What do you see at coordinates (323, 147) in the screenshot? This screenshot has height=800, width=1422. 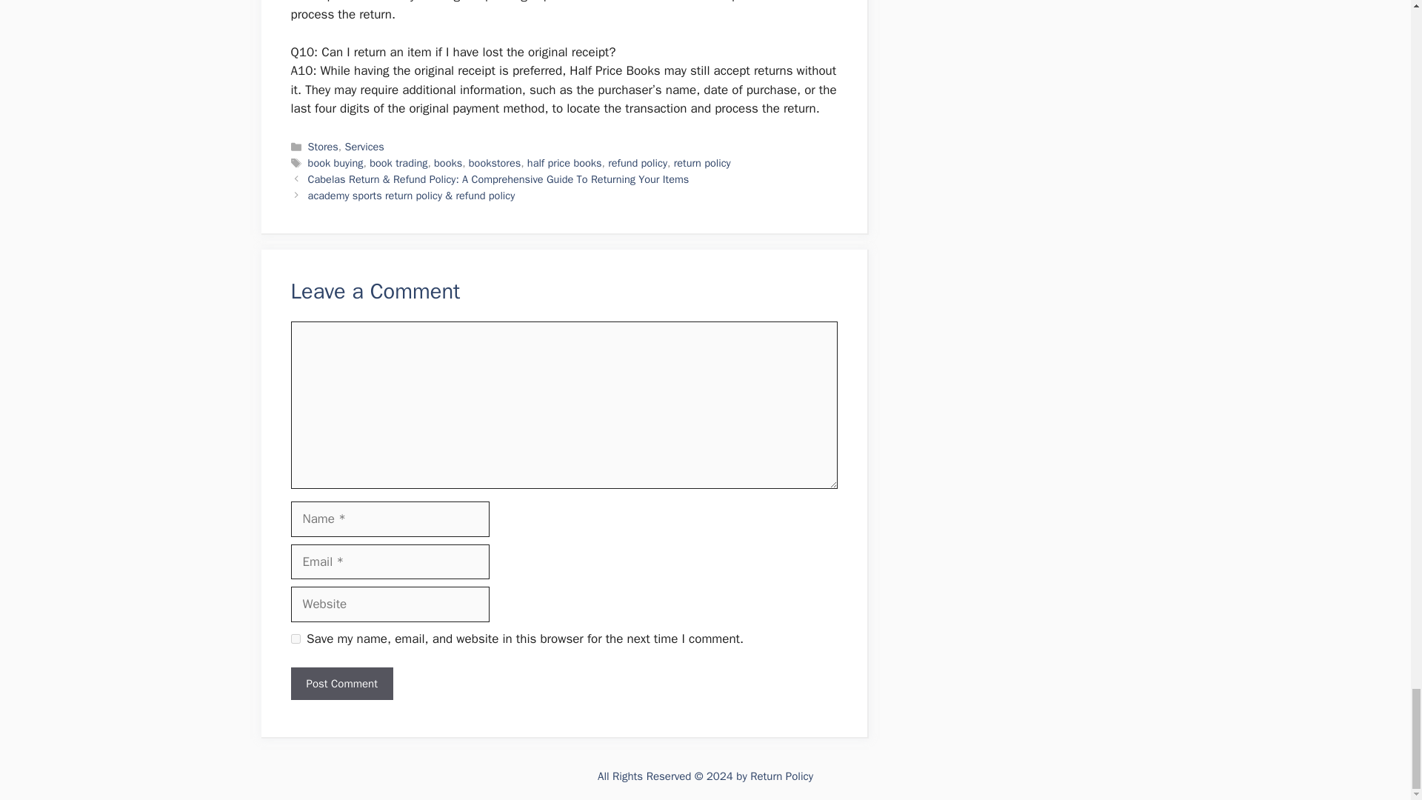 I see `Stores` at bounding box center [323, 147].